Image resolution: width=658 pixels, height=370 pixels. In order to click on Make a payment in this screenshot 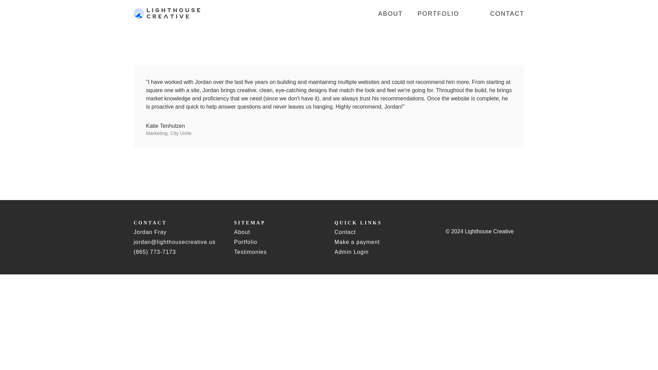, I will do `click(357, 242)`.